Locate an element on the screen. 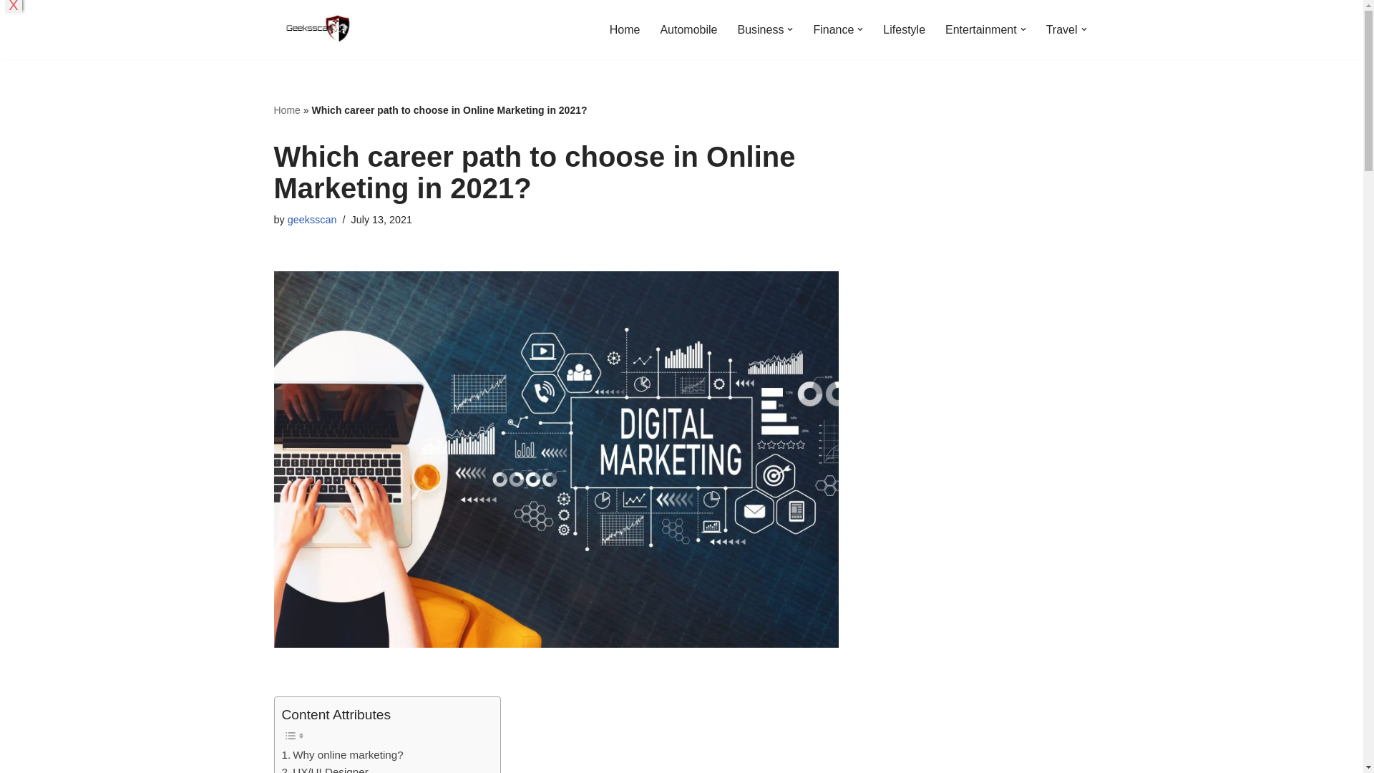 This screenshot has height=773, width=1374. Automobile is located at coordinates (688, 30).